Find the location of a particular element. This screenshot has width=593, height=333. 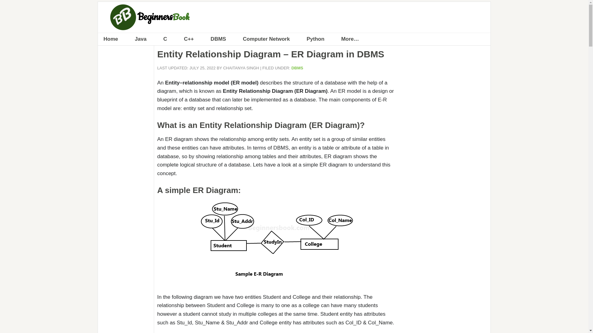

Home is located at coordinates (111, 39).